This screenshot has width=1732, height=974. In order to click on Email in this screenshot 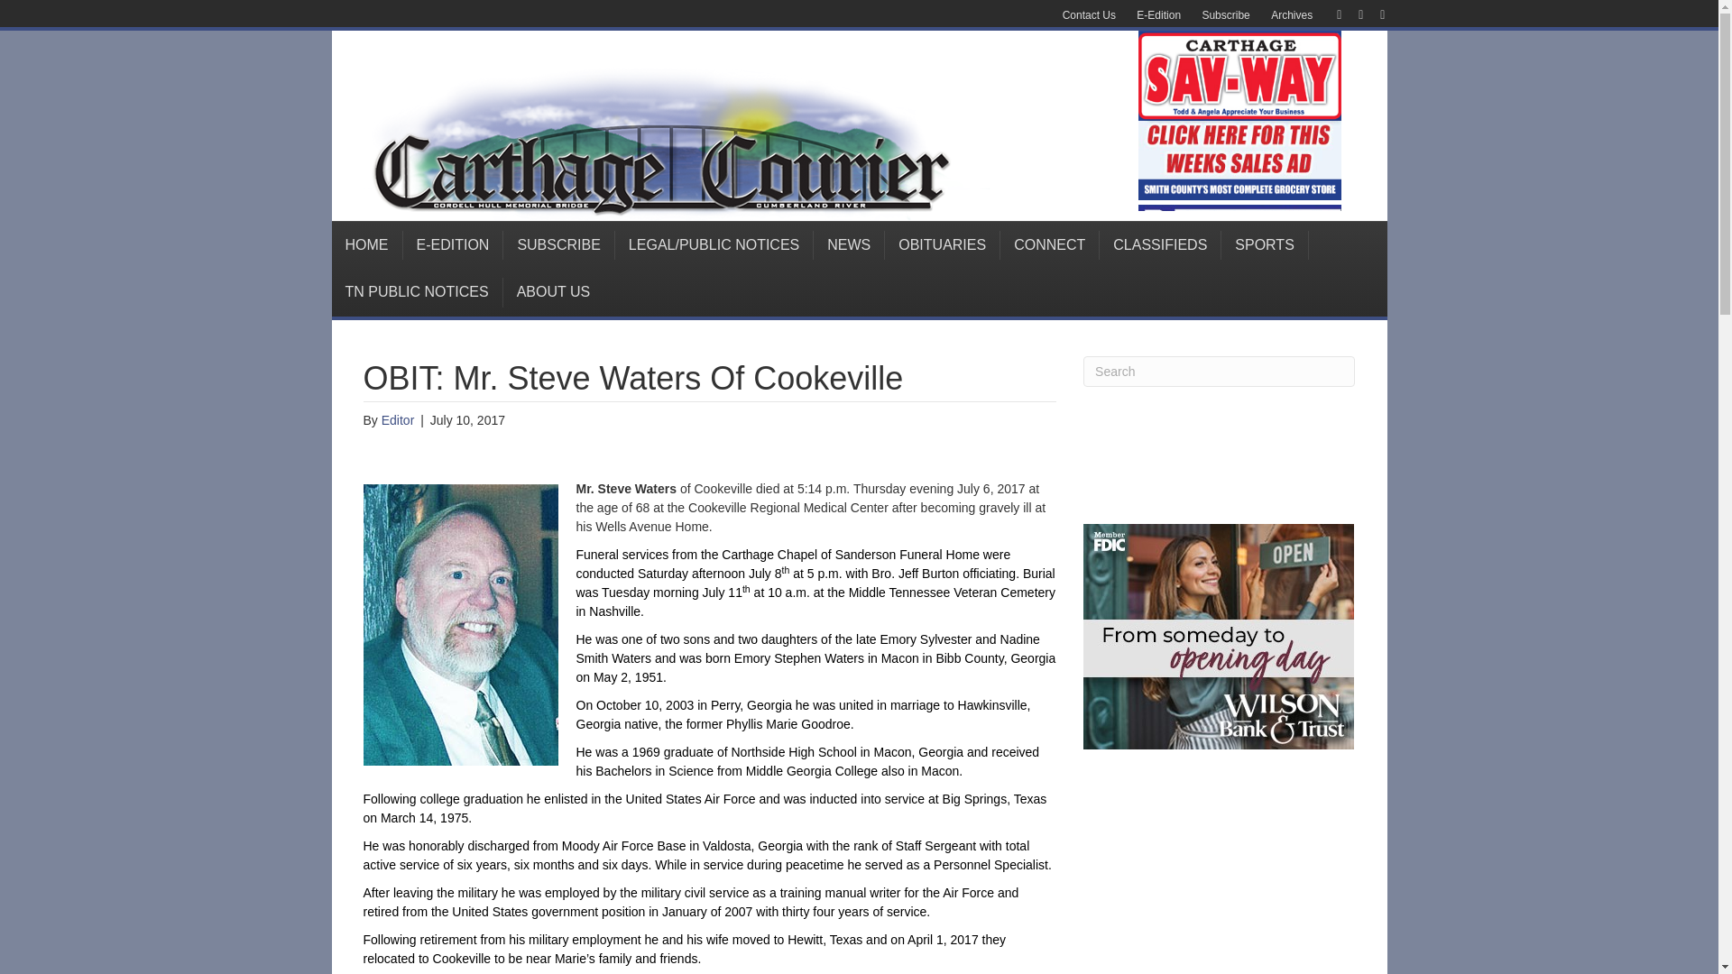, I will do `click(1373, 14)`.